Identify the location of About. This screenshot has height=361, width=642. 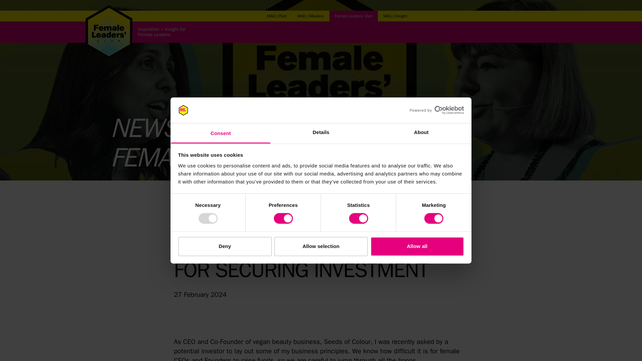
(421, 133).